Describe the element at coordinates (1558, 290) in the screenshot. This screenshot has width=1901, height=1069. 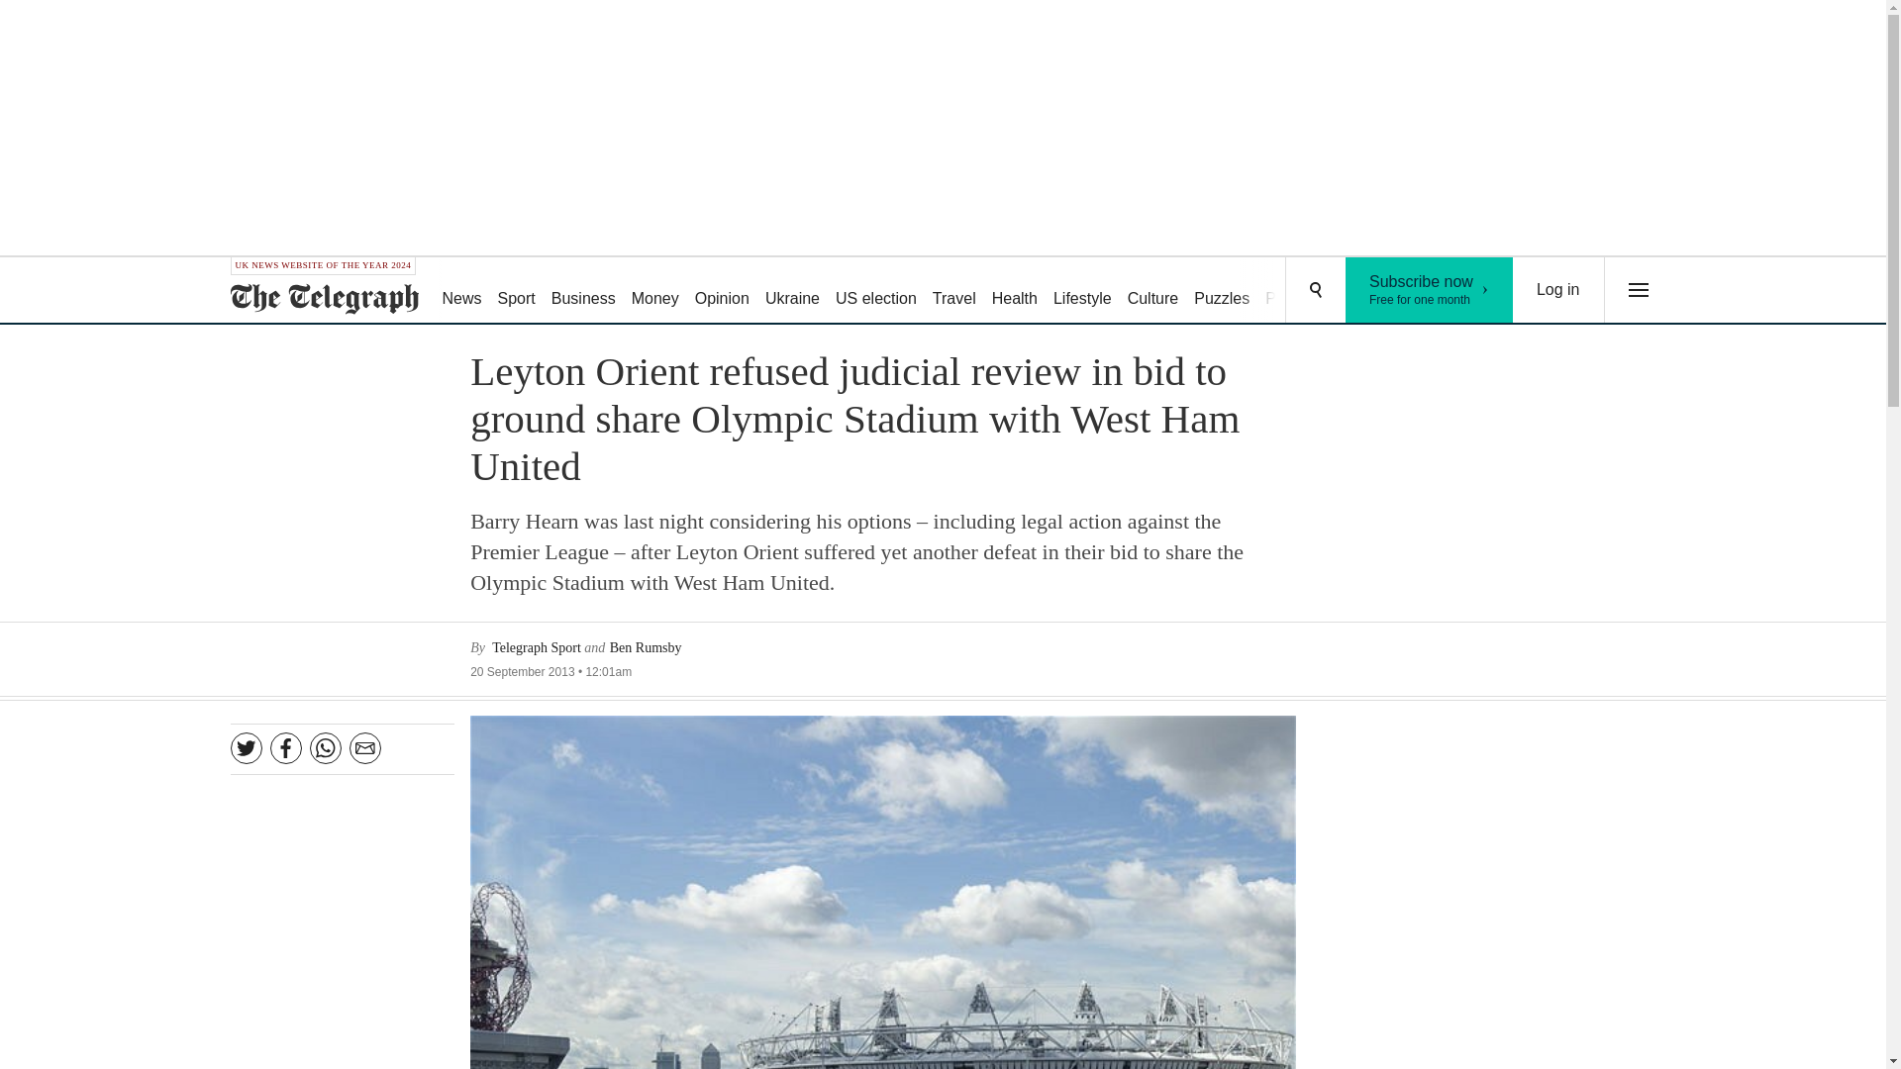
I see `Health` at that location.